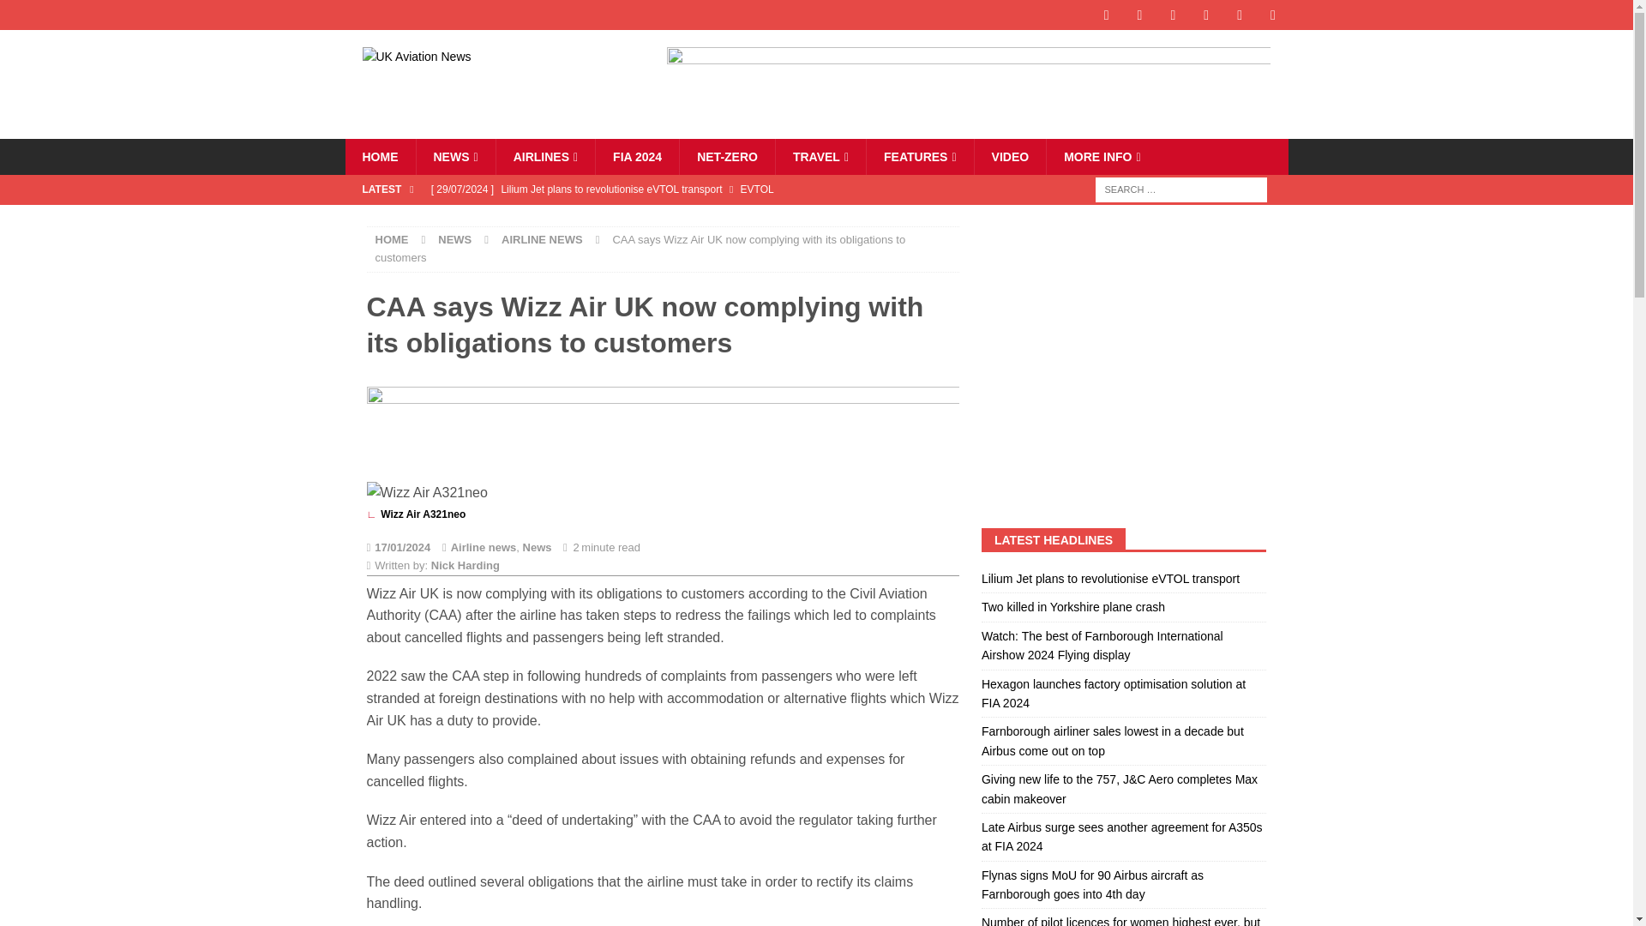 The height and width of the screenshot is (926, 1646). What do you see at coordinates (1139, 15) in the screenshot?
I see `UK Aviation News Twitter` at bounding box center [1139, 15].